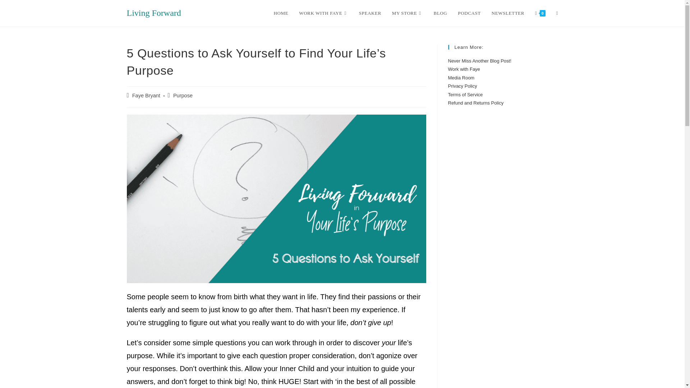  I want to click on BLOG, so click(441, 13).